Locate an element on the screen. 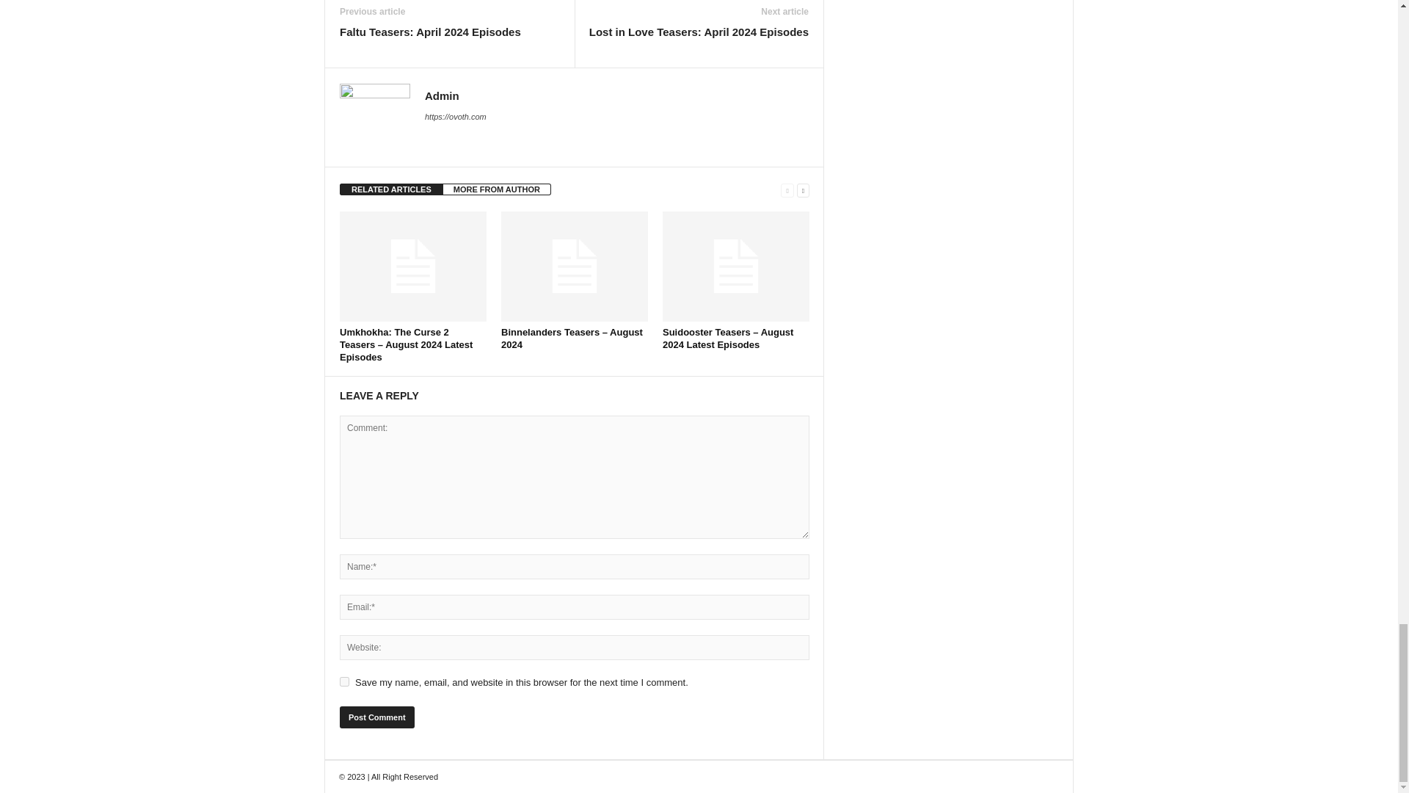  MORE FROM AUTHOR is located at coordinates (497, 189).